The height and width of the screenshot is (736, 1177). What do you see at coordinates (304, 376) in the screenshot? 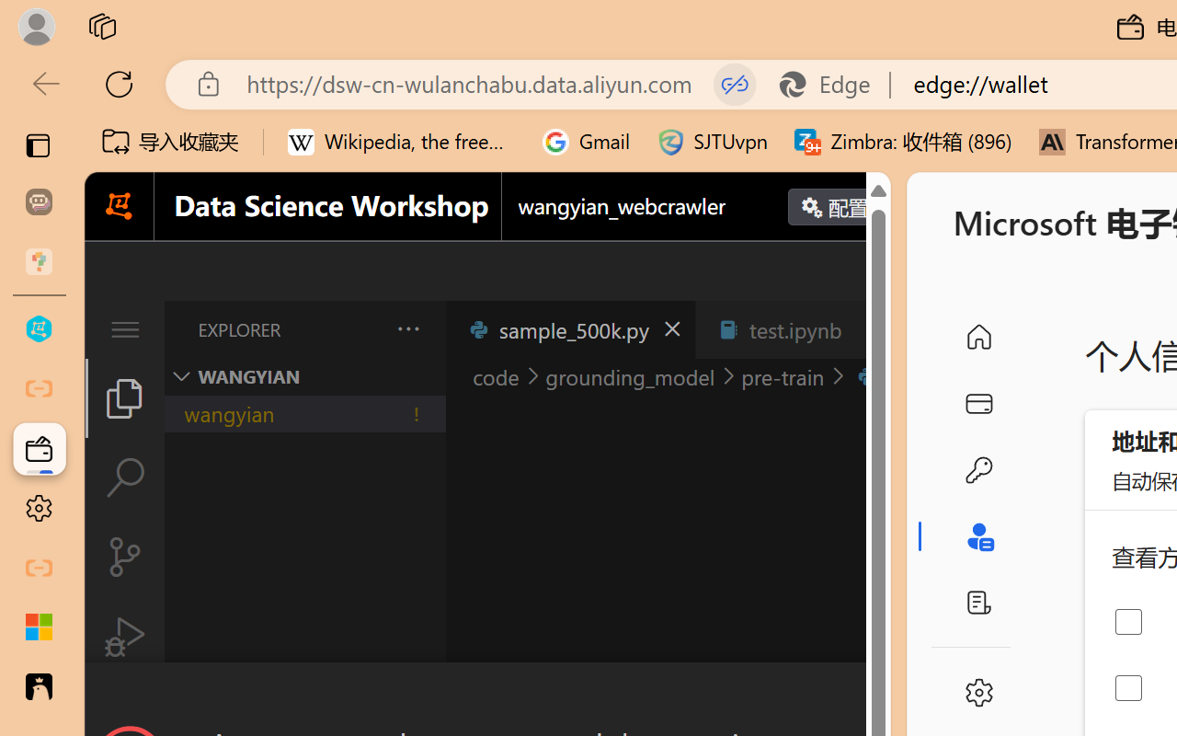
I see `Explorer Section: wangyian` at bounding box center [304, 376].